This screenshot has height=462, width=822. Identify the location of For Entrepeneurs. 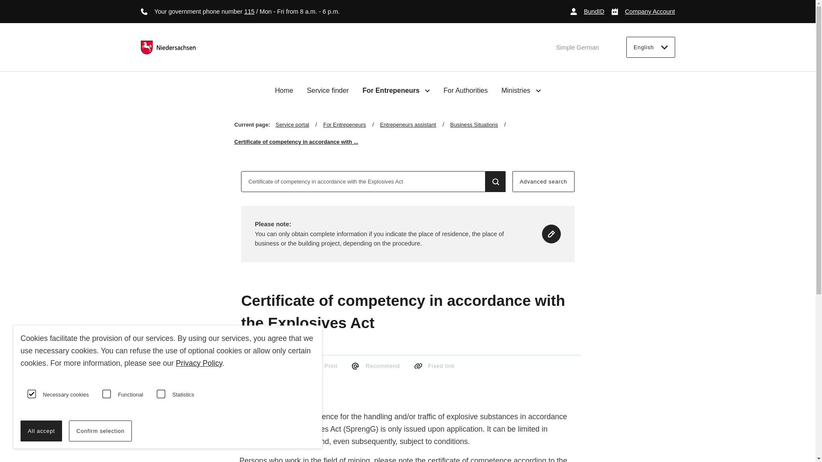
(396, 90).